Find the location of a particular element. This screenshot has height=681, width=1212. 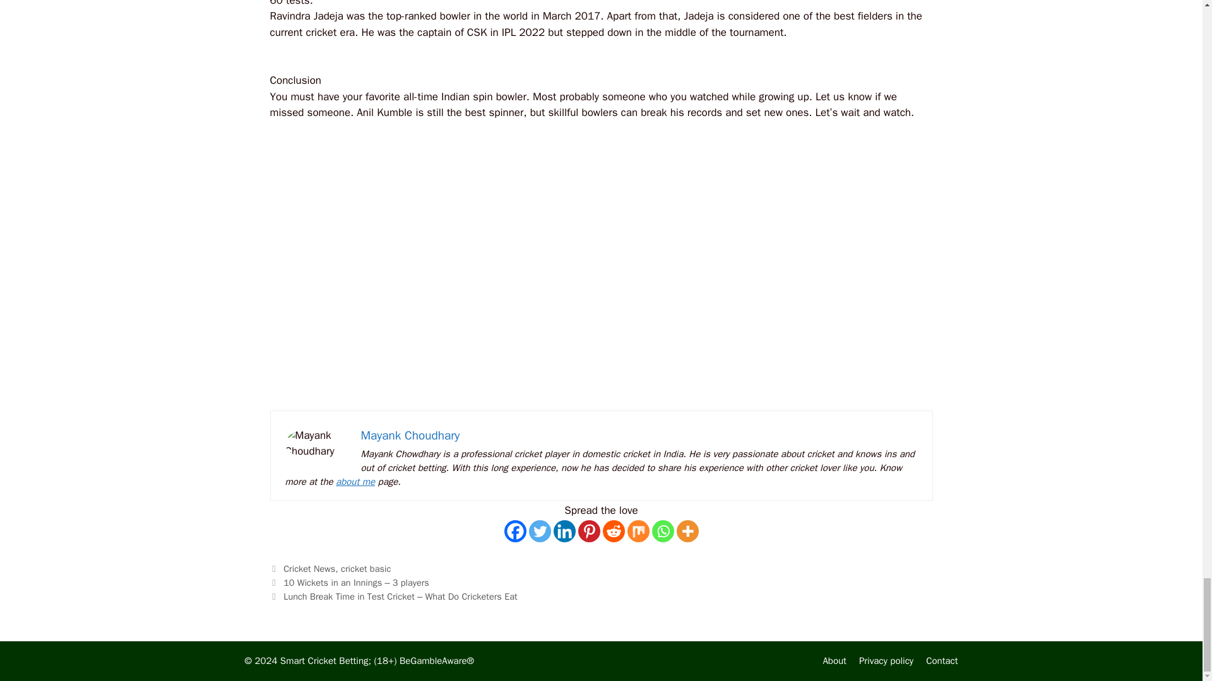

about me is located at coordinates (355, 482).